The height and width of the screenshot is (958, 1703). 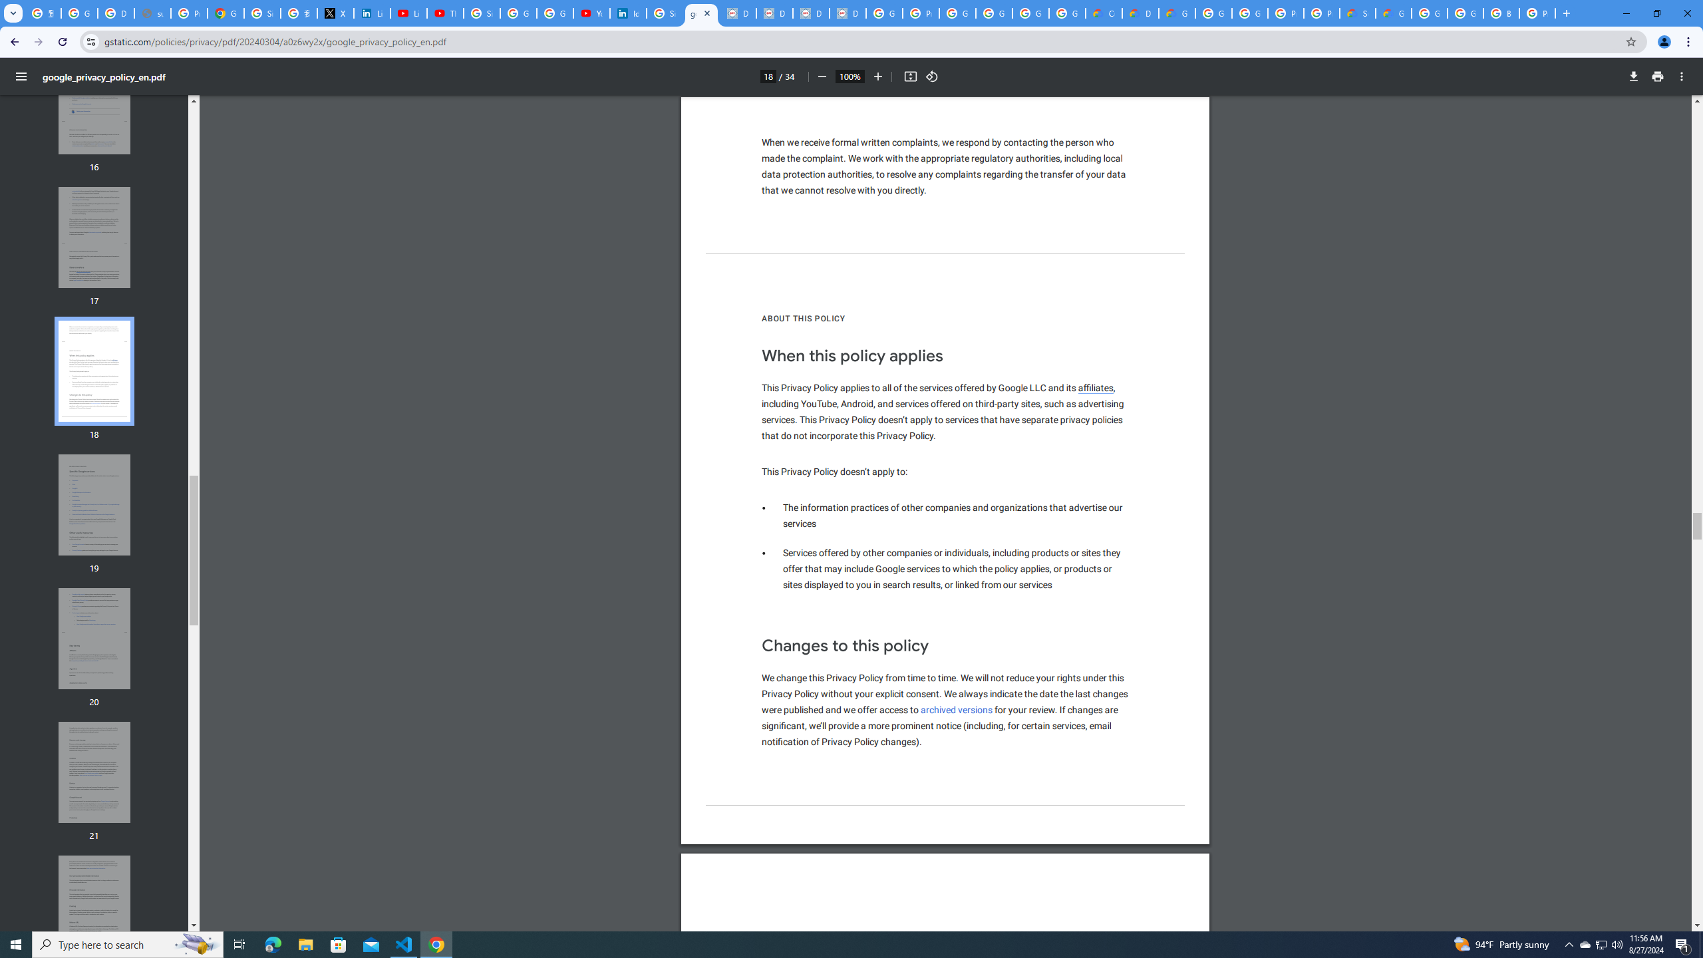 What do you see at coordinates (189, 13) in the screenshot?
I see `Privacy Help Center - Policies Help` at bounding box center [189, 13].